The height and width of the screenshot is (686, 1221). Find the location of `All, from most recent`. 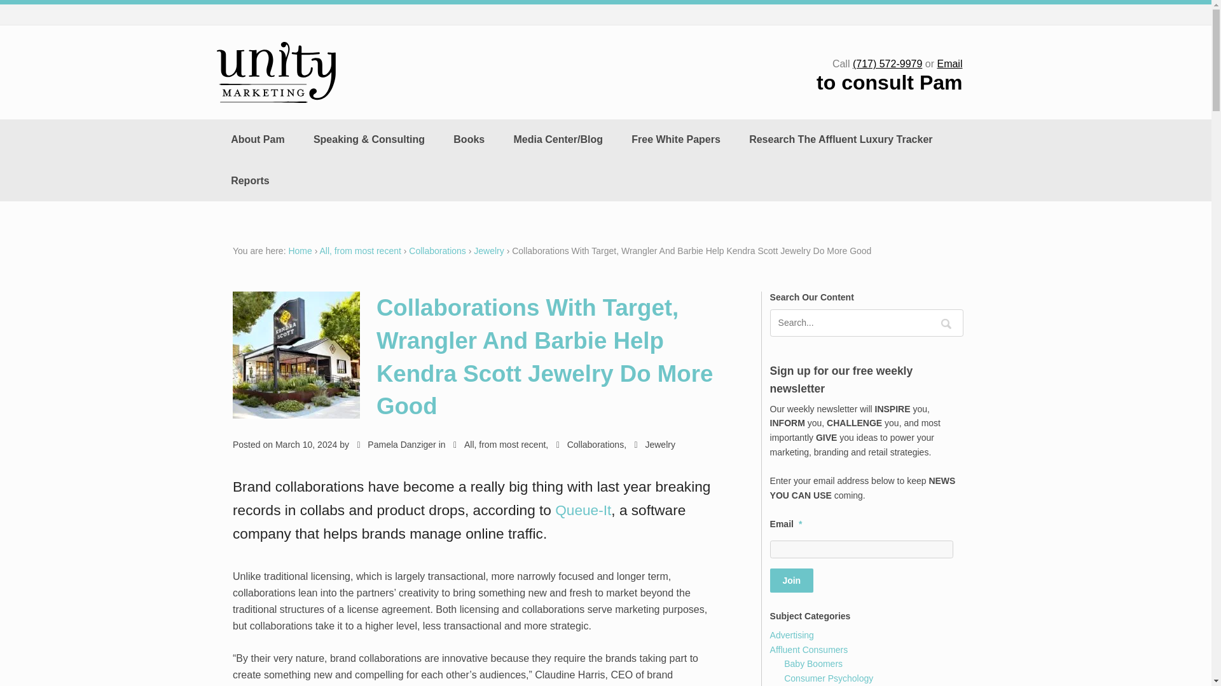

All, from most recent is located at coordinates (499, 445).